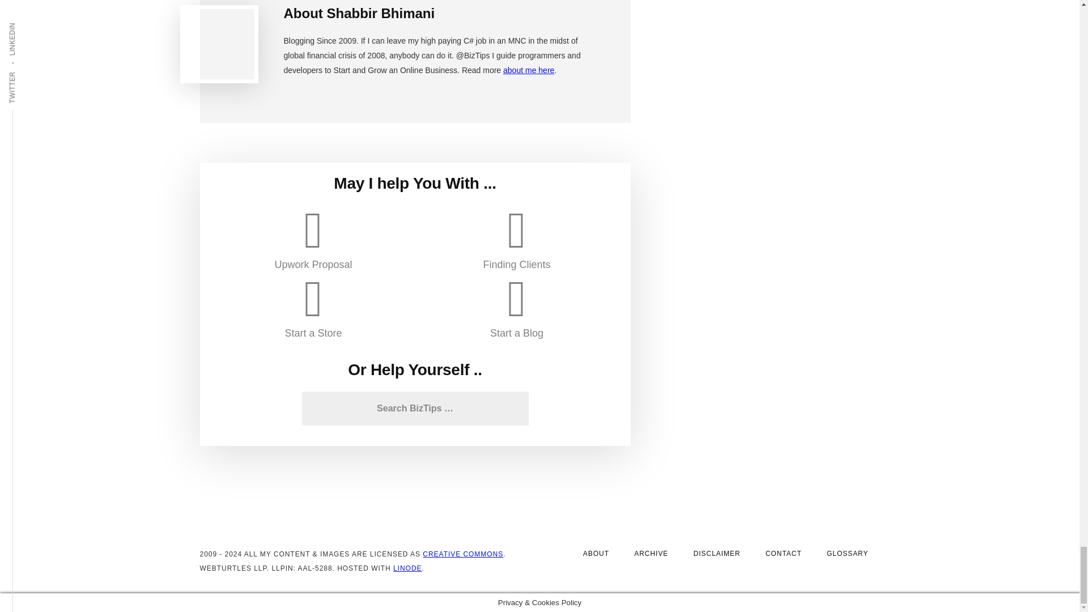 This screenshot has height=612, width=1088. What do you see at coordinates (716, 554) in the screenshot?
I see `DISCLAIMER` at bounding box center [716, 554].